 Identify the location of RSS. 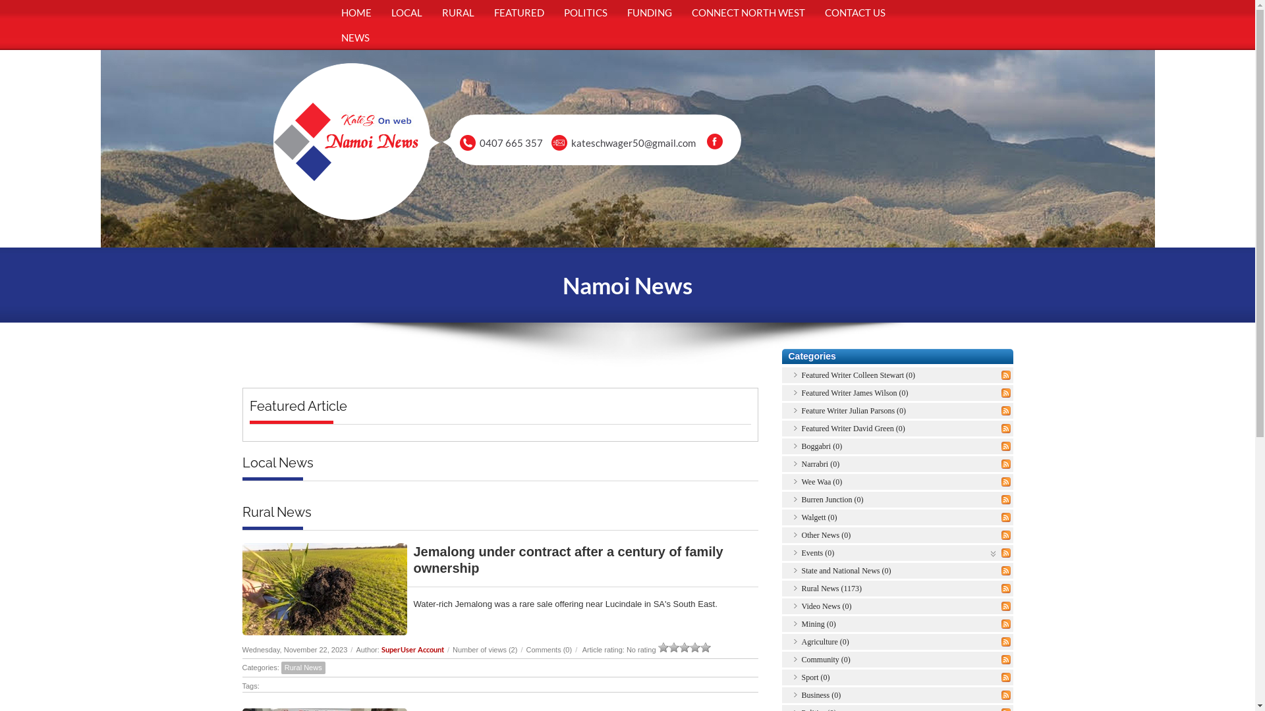
(1006, 375).